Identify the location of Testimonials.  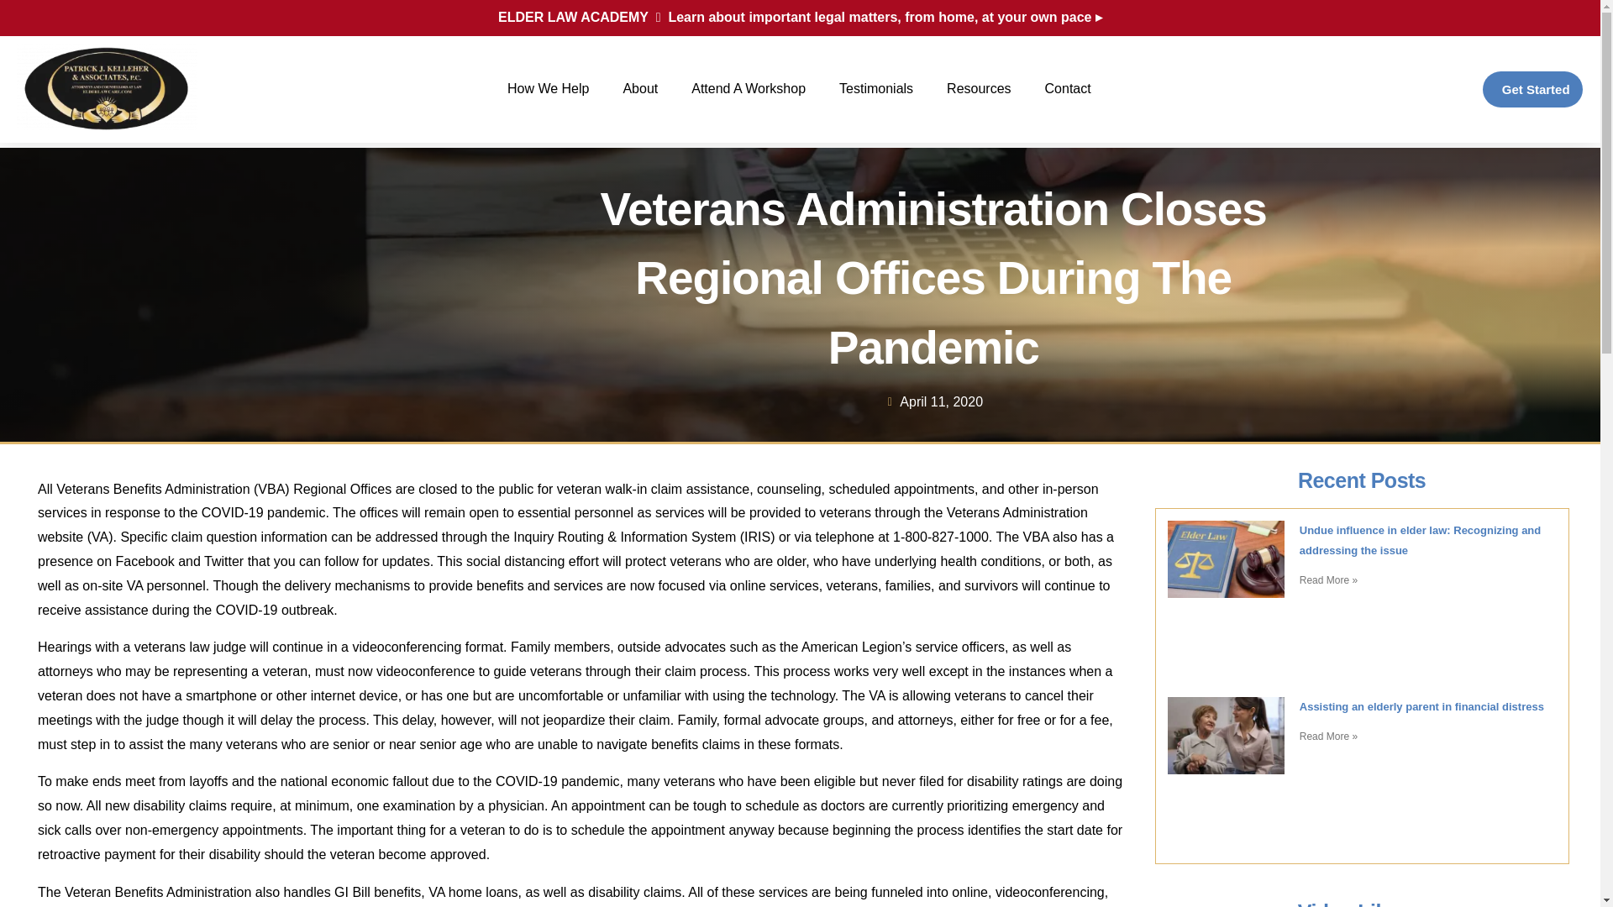
(876, 89).